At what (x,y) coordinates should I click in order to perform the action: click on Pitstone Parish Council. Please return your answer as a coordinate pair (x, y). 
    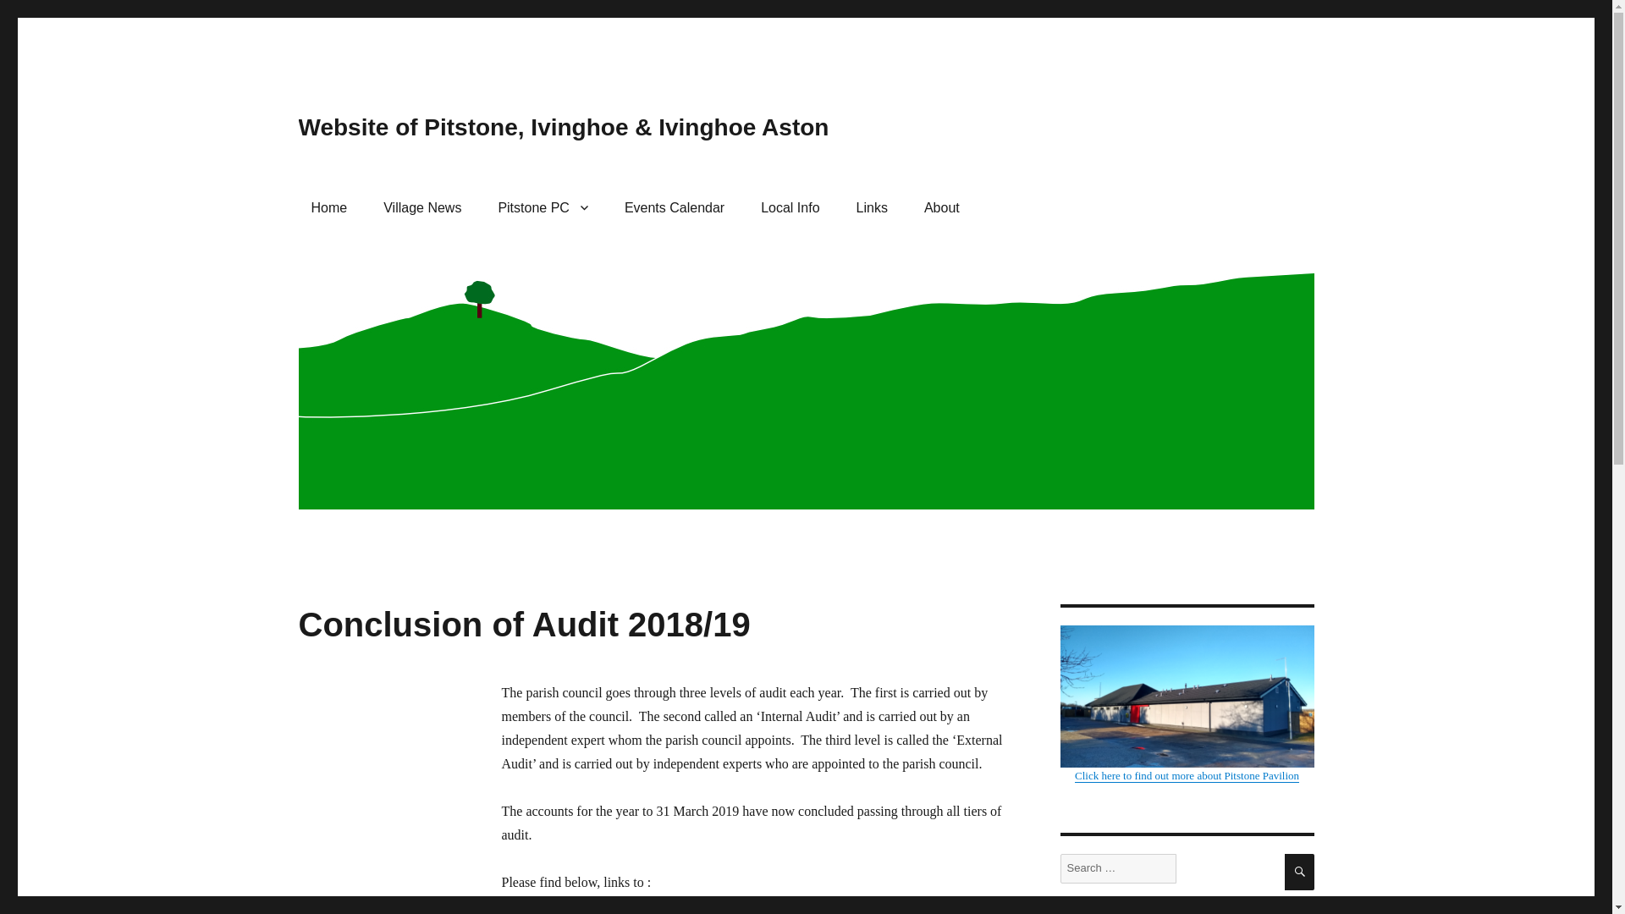
    Looking at the image, I should click on (543, 206).